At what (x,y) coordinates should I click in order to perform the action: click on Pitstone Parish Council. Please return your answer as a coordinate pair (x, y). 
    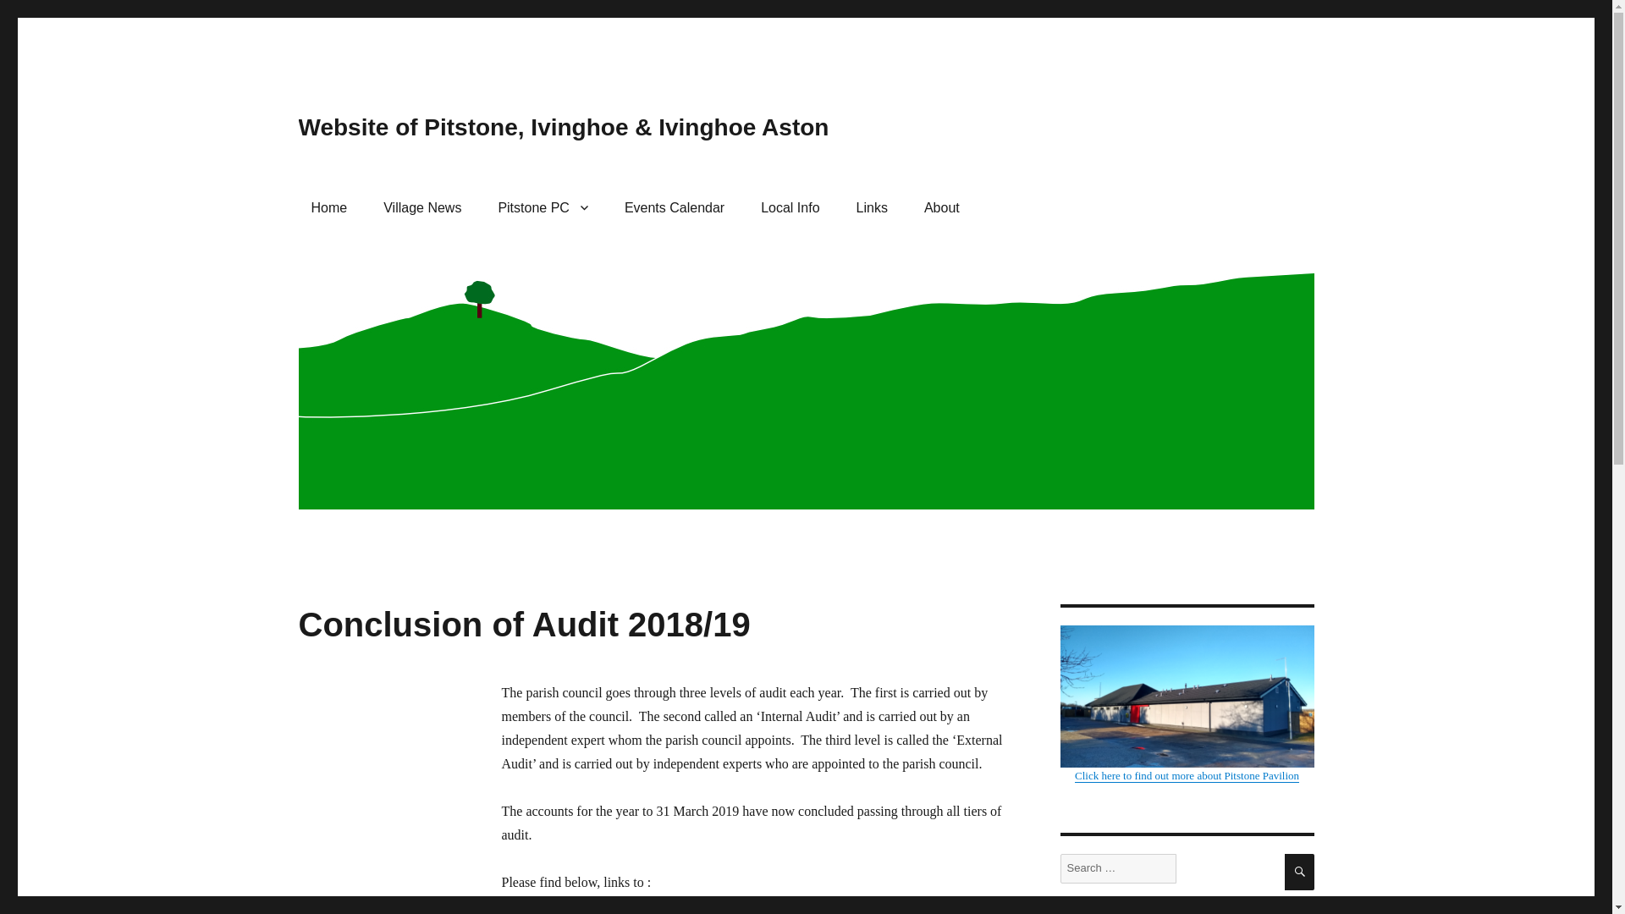
    Looking at the image, I should click on (543, 206).